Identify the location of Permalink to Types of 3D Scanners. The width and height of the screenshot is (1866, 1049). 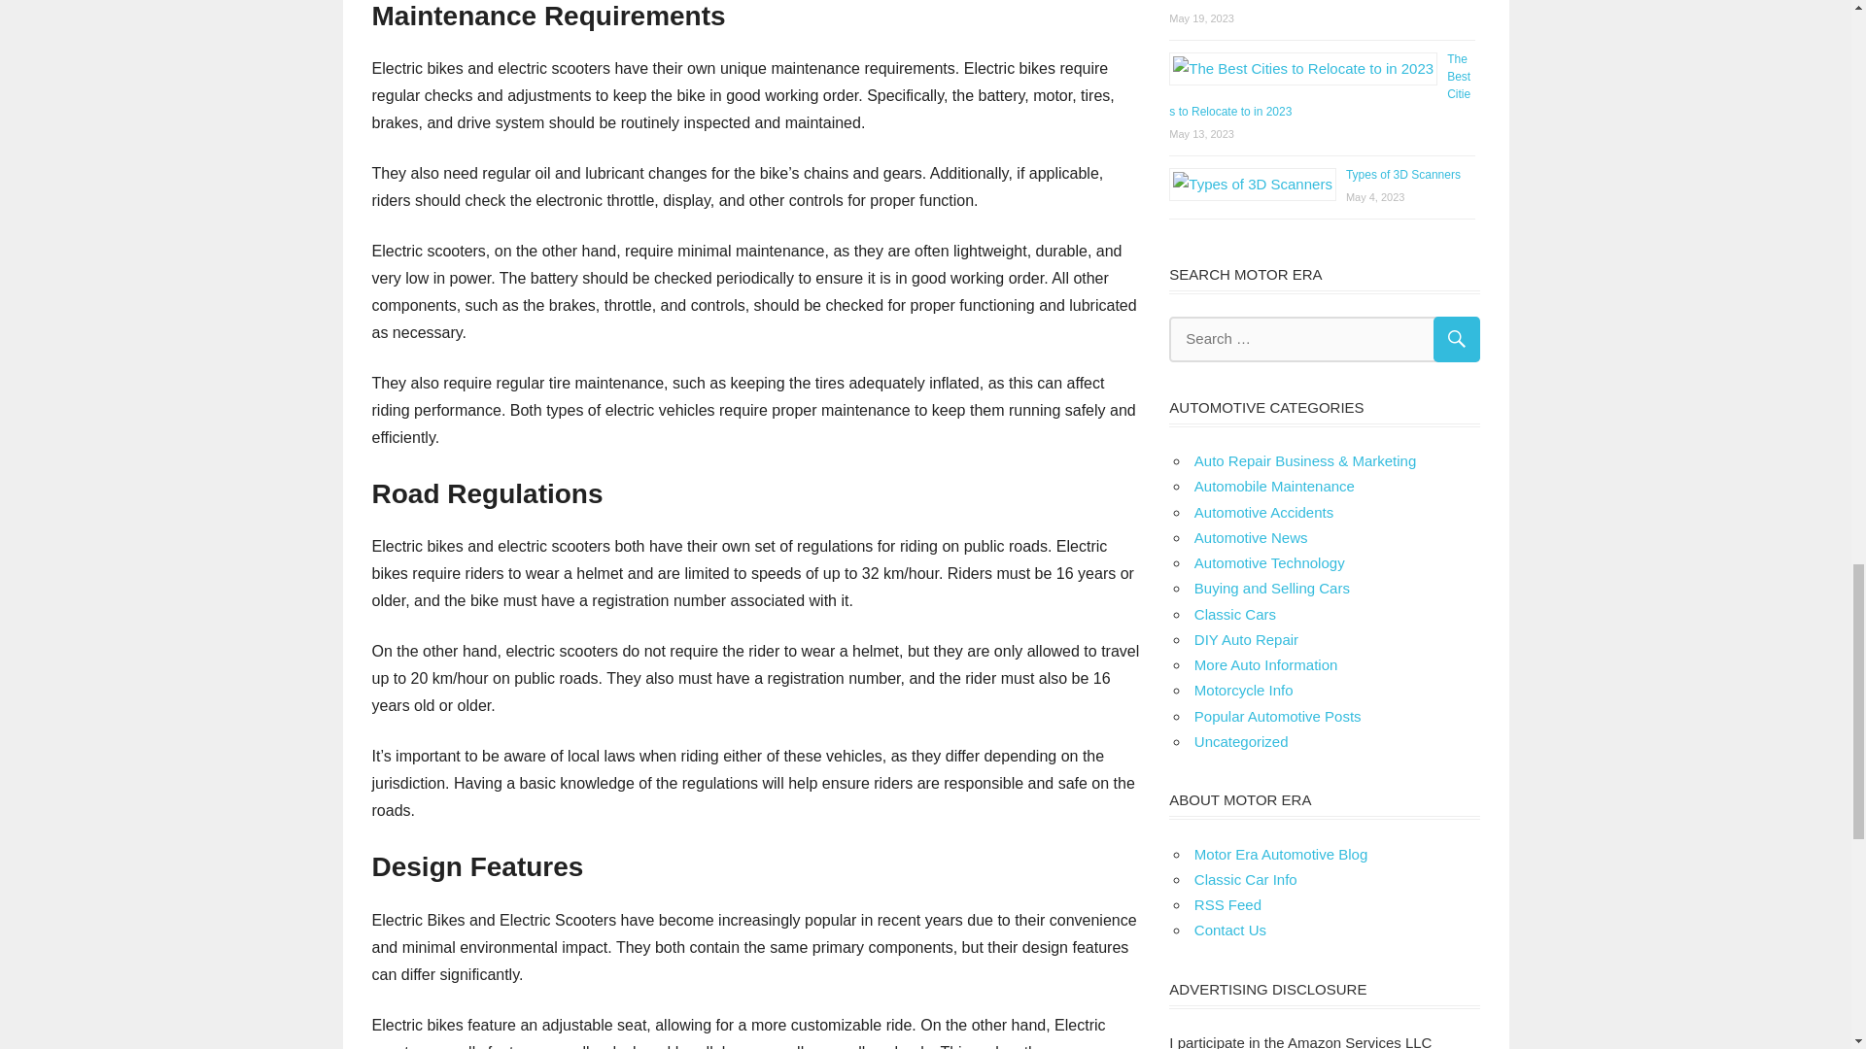
(1403, 174).